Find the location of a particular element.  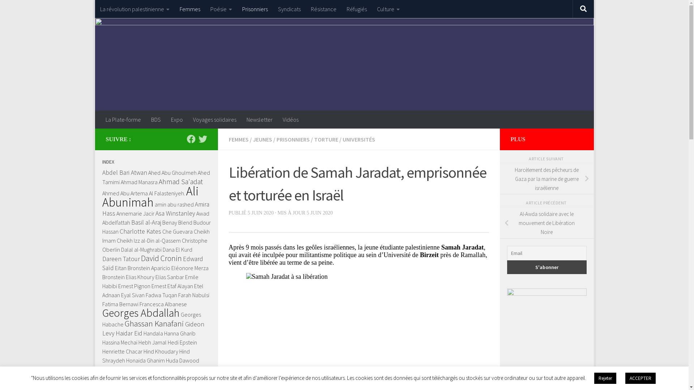

Georges Abdallah is located at coordinates (141, 313).